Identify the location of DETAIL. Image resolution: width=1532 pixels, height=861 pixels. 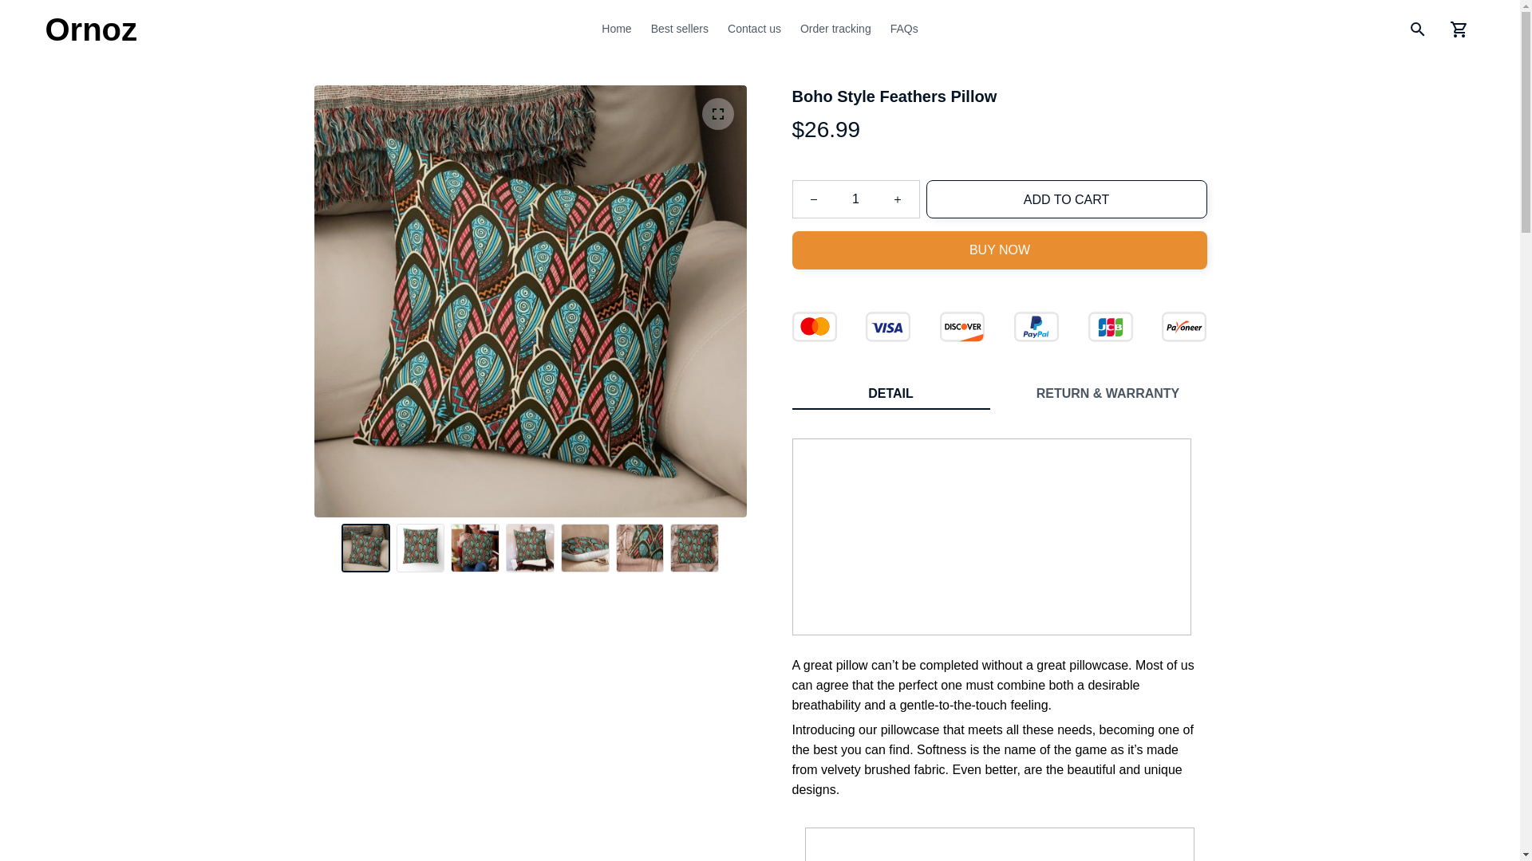
(890, 394).